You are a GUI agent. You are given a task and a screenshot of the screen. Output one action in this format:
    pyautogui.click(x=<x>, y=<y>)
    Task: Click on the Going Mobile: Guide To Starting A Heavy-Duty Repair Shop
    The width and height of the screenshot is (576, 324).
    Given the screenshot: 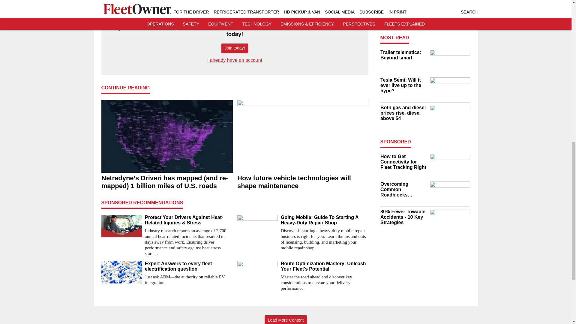 What is the action you would take?
    pyautogui.click(x=325, y=220)
    